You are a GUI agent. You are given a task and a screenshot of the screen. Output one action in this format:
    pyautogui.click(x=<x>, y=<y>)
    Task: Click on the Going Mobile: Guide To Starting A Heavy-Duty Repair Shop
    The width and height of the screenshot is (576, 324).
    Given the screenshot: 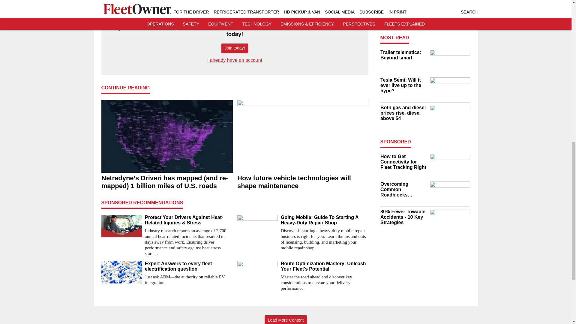 What is the action you would take?
    pyautogui.click(x=325, y=220)
    